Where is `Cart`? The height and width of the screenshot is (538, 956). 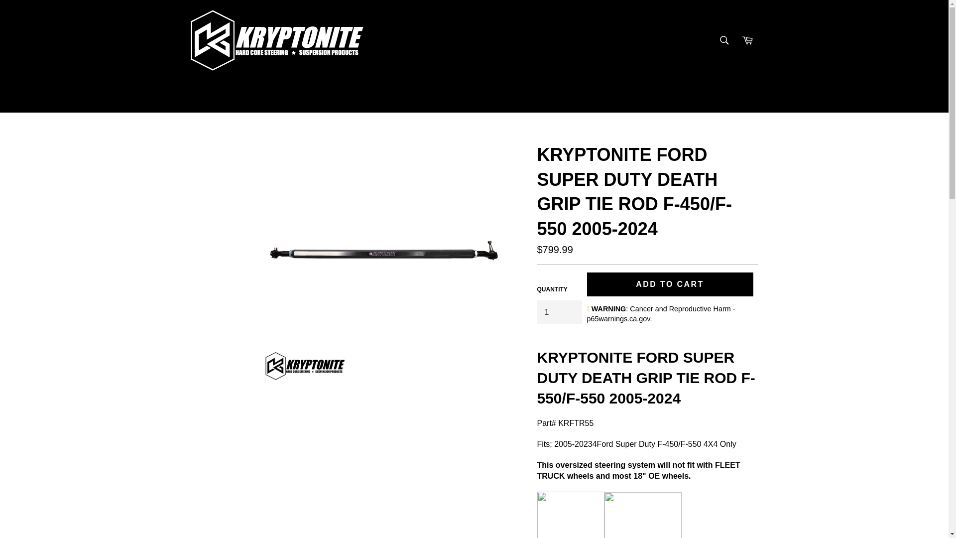
Cart is located at coordinates (747, 40).